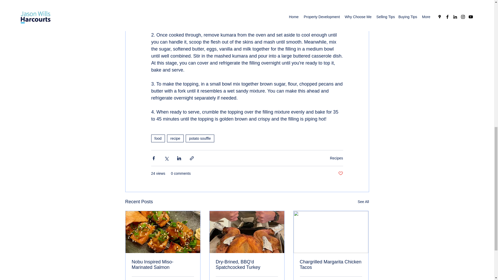  I want to click on recipe, so click(175, 138).